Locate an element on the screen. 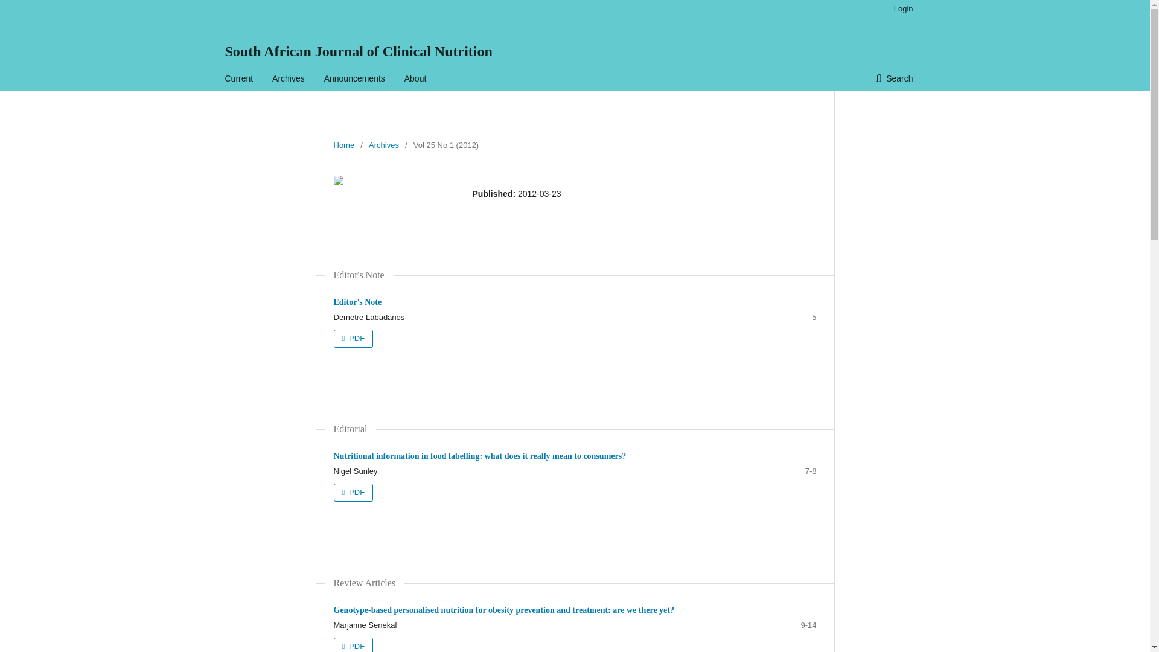  About is located at coordinates (415, 78).